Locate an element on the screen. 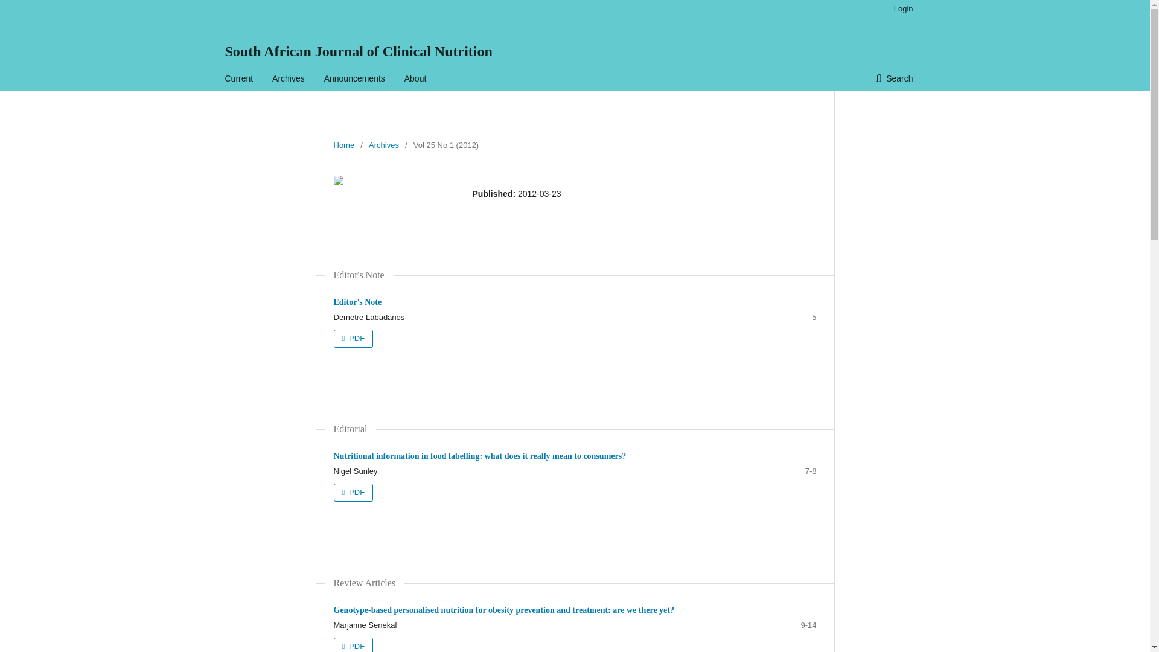  About is located at coordinates (415, 78).